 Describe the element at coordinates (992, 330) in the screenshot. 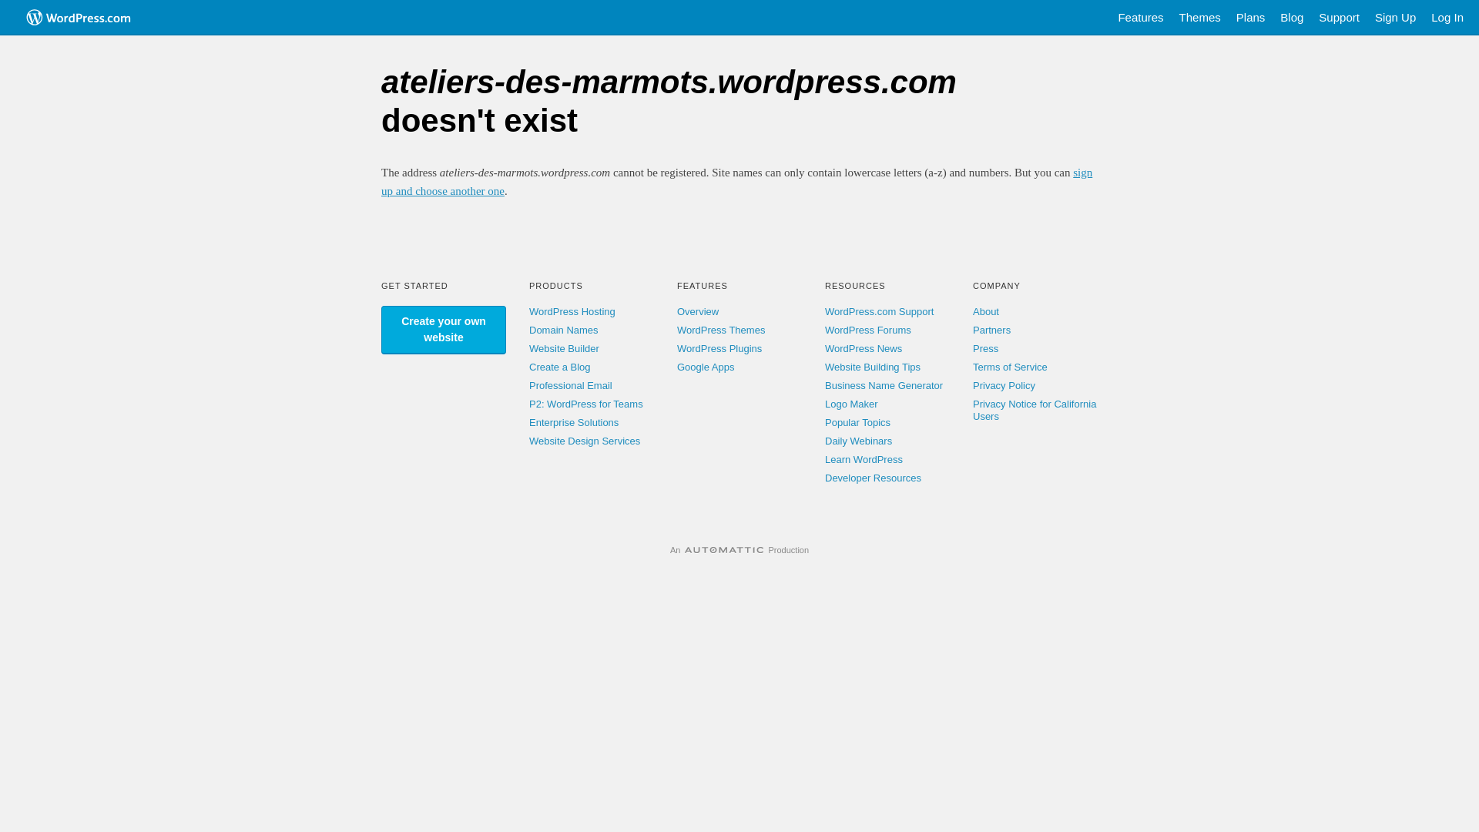

I see `Partners` at that location.